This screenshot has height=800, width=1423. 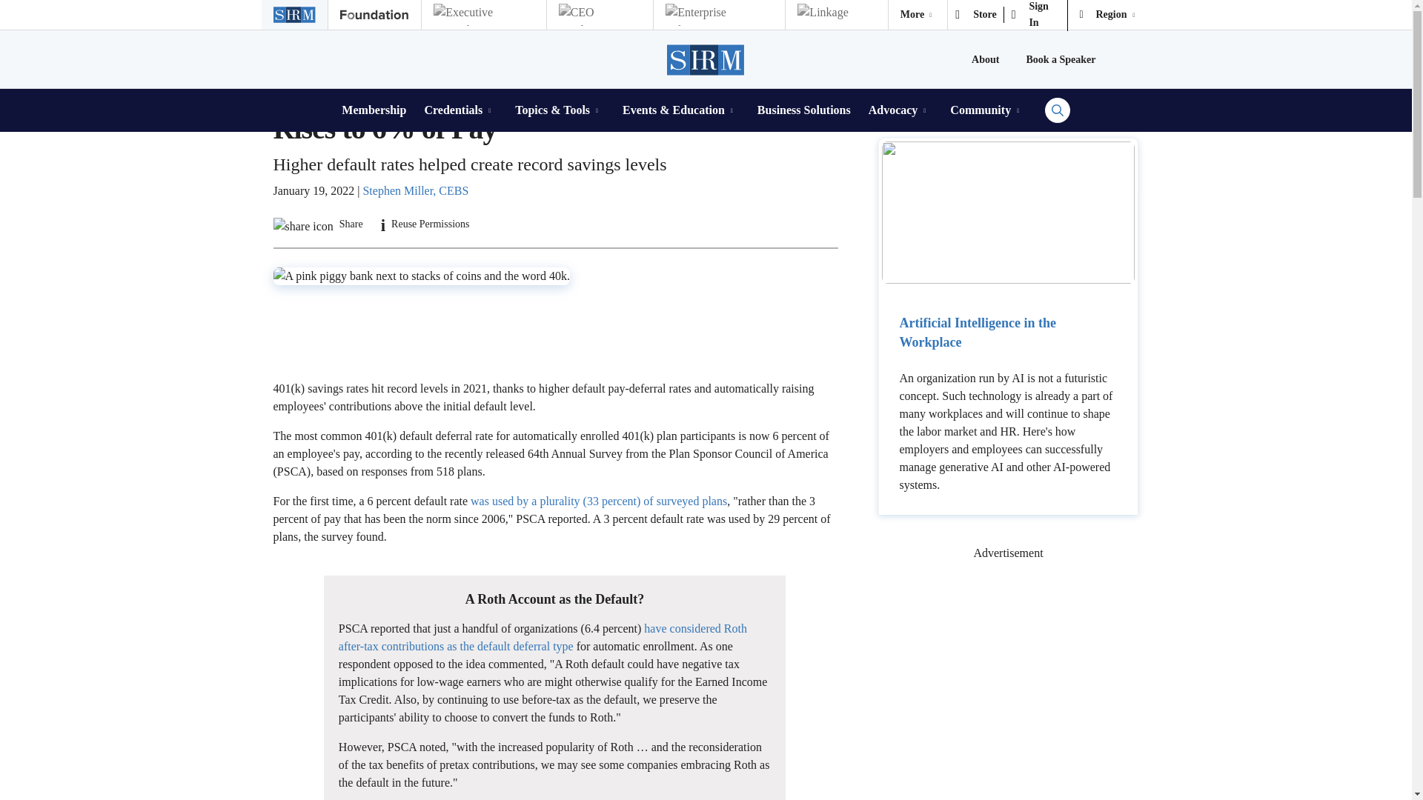 I want to click on store, so click(x=975, y=15).